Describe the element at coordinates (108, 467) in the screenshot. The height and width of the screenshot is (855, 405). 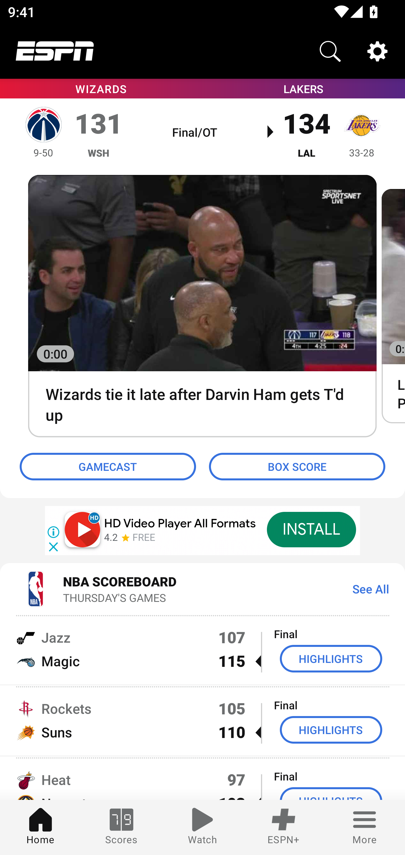
I see `GAMECAST` at that location.